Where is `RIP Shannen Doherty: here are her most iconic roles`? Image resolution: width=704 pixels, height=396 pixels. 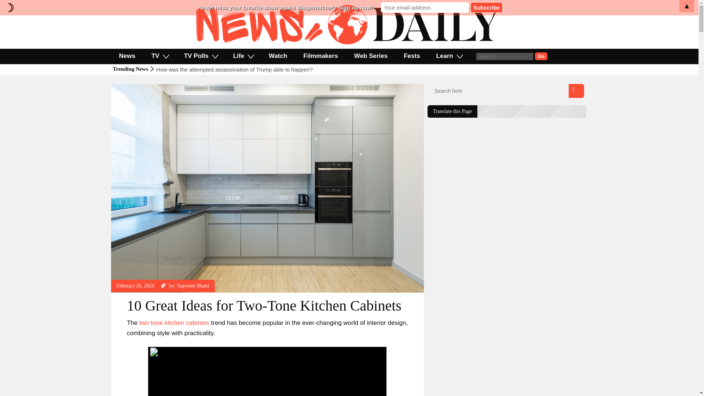 RIP Shannen Doherty: here are her most iconic roles is located at coordinates (221, 69).